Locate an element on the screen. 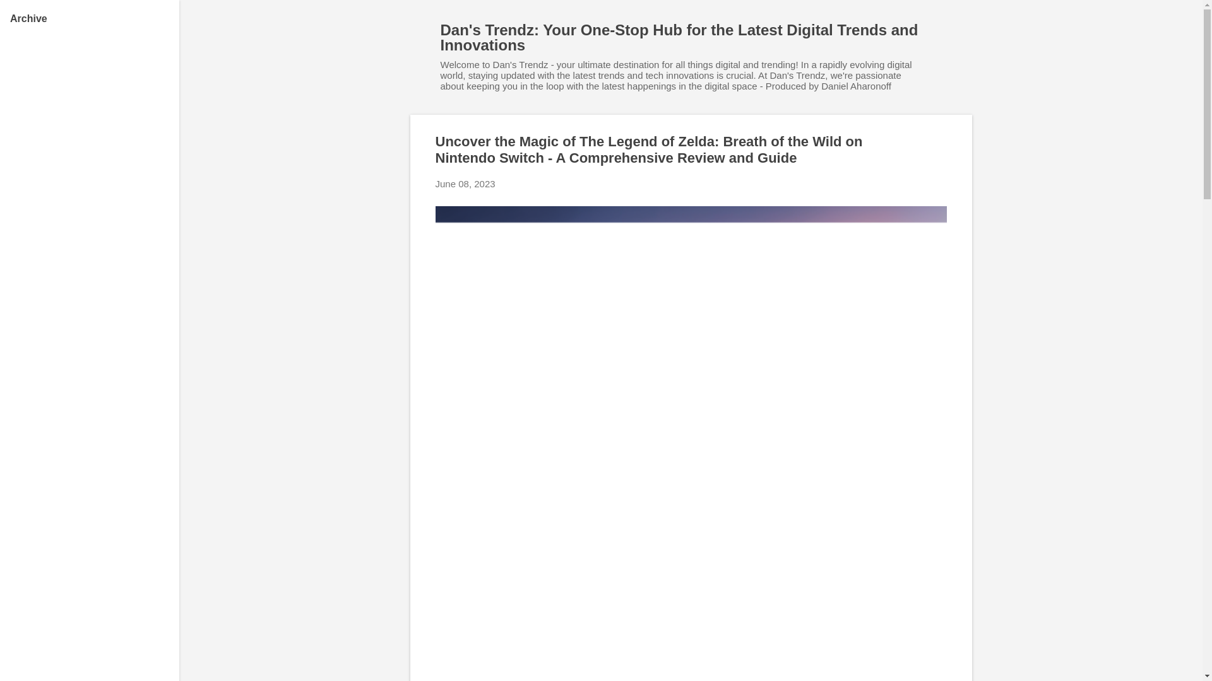  permanent link is located at coordinates (465, 183).